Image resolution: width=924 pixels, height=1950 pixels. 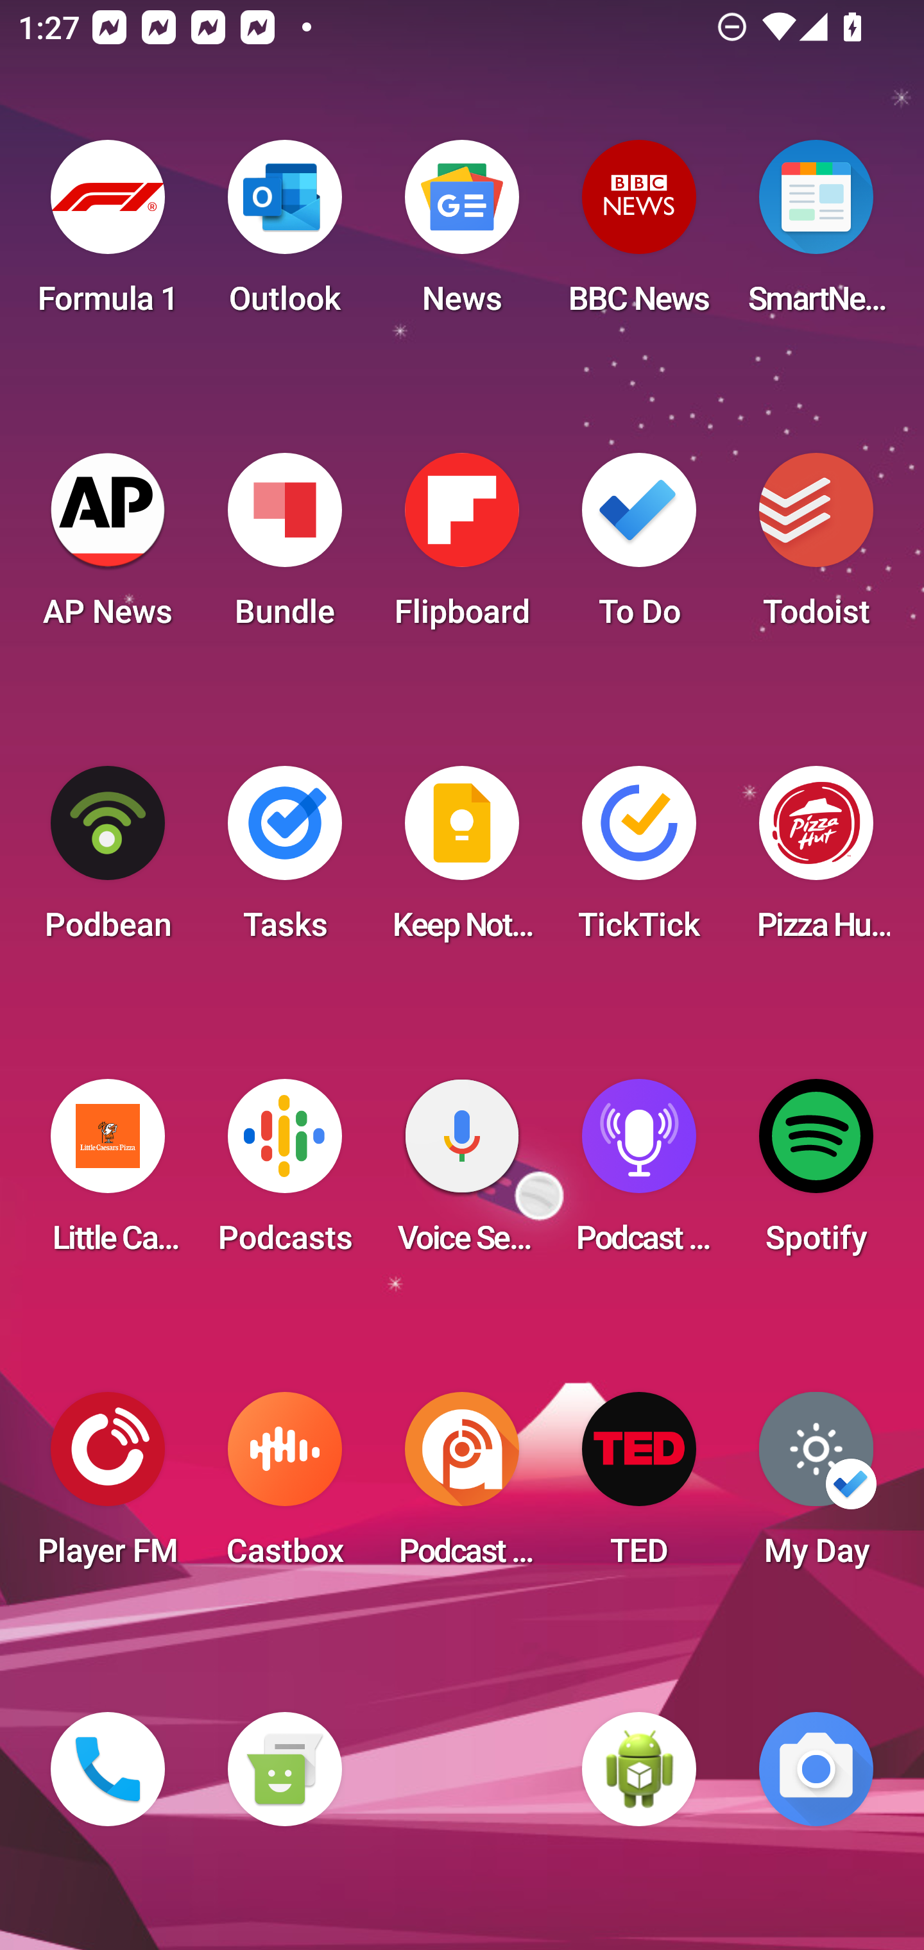 What do you see at coordinates (284, 1174) in the screenshot?
I see `Podcasts` at bounding box center [284, 1174].